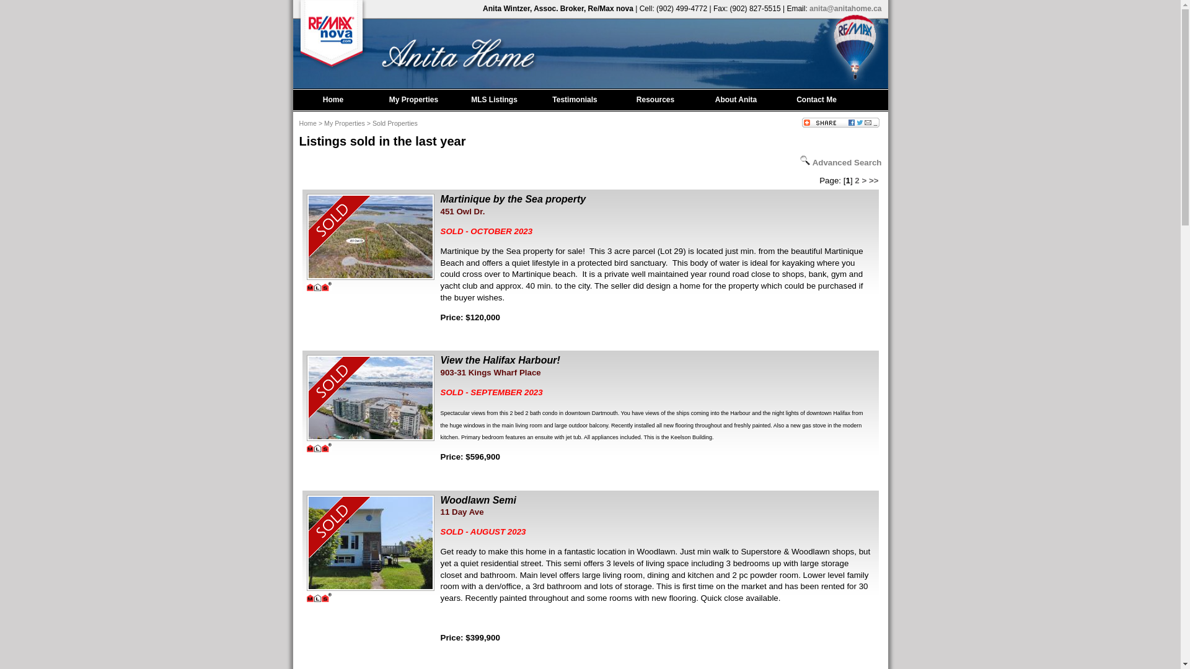 The height and width of the screenshot is (669, 1190). I want to click on >, so click(864, 181).